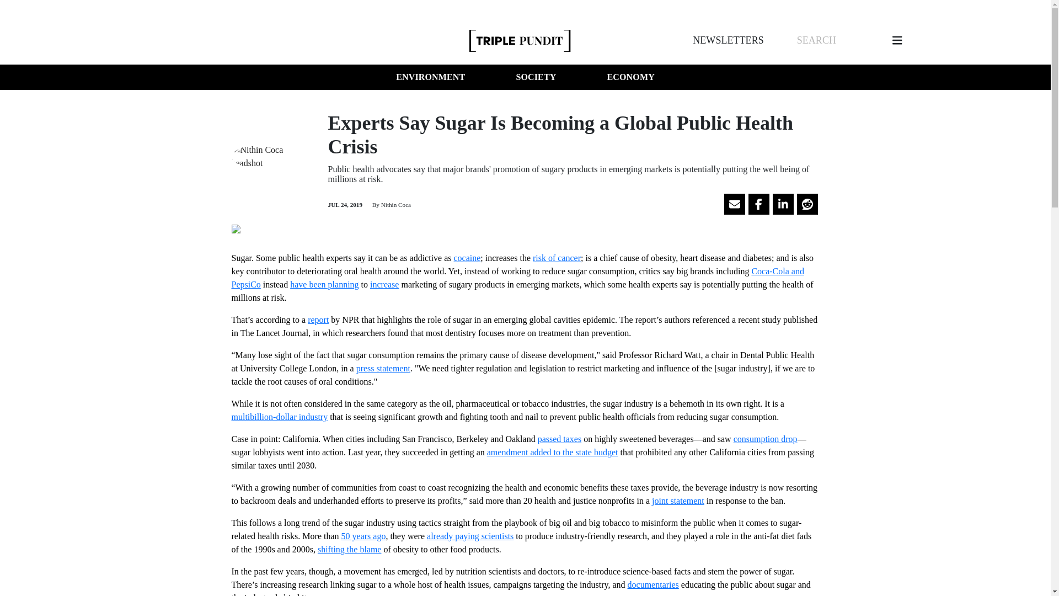 Image resolution: width=1059 pixels, height=596 pixels. What do you see at coordinates (678, 500) in the screenshot?
I see `joint statement` at bounding box center [678, 500].